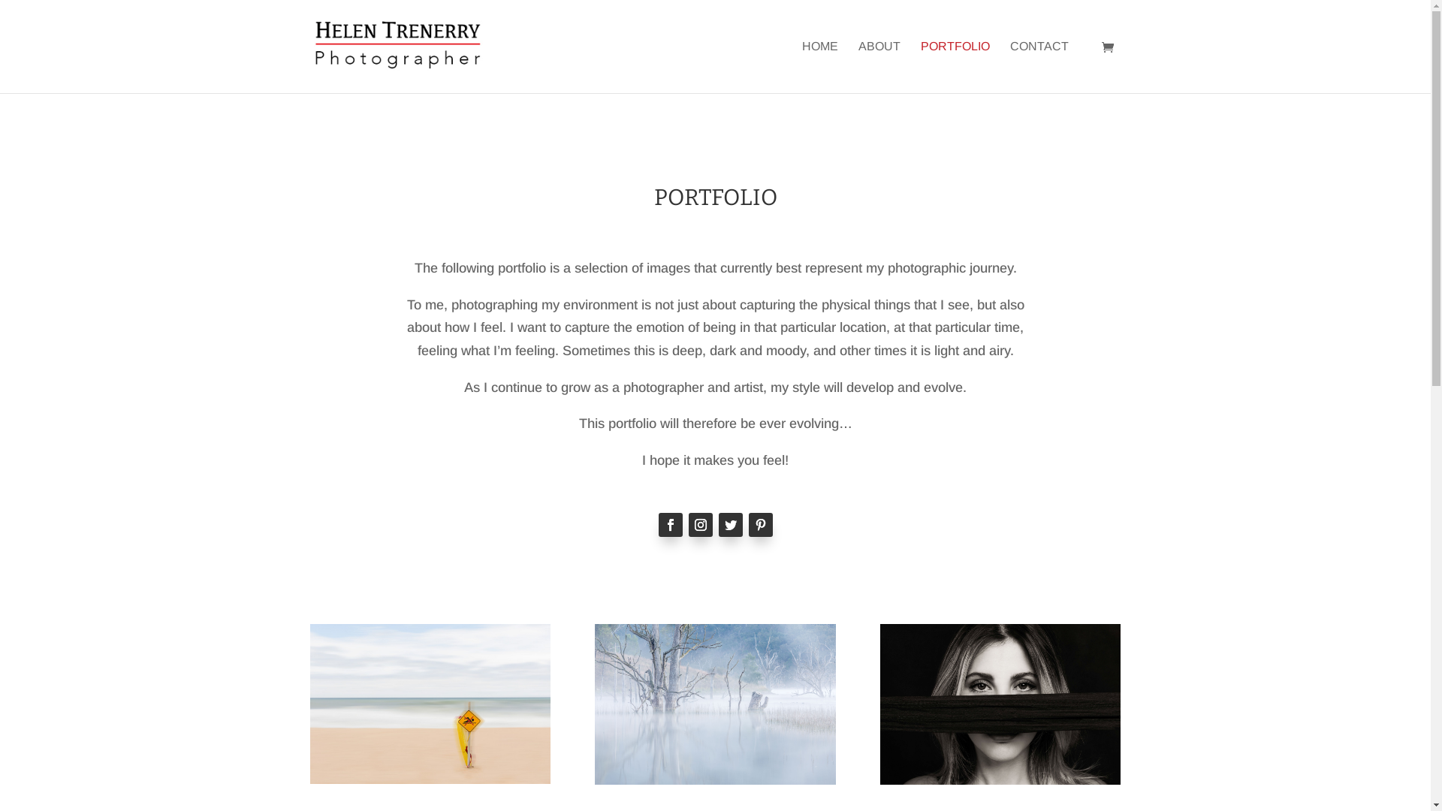  I want to click on Follow on Twitter, so click(730, 525).